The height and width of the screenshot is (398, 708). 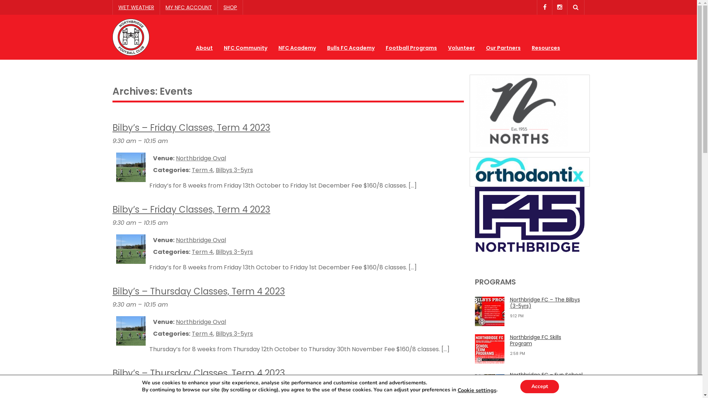 I want to click on Accept, so click(x=540, y=387).